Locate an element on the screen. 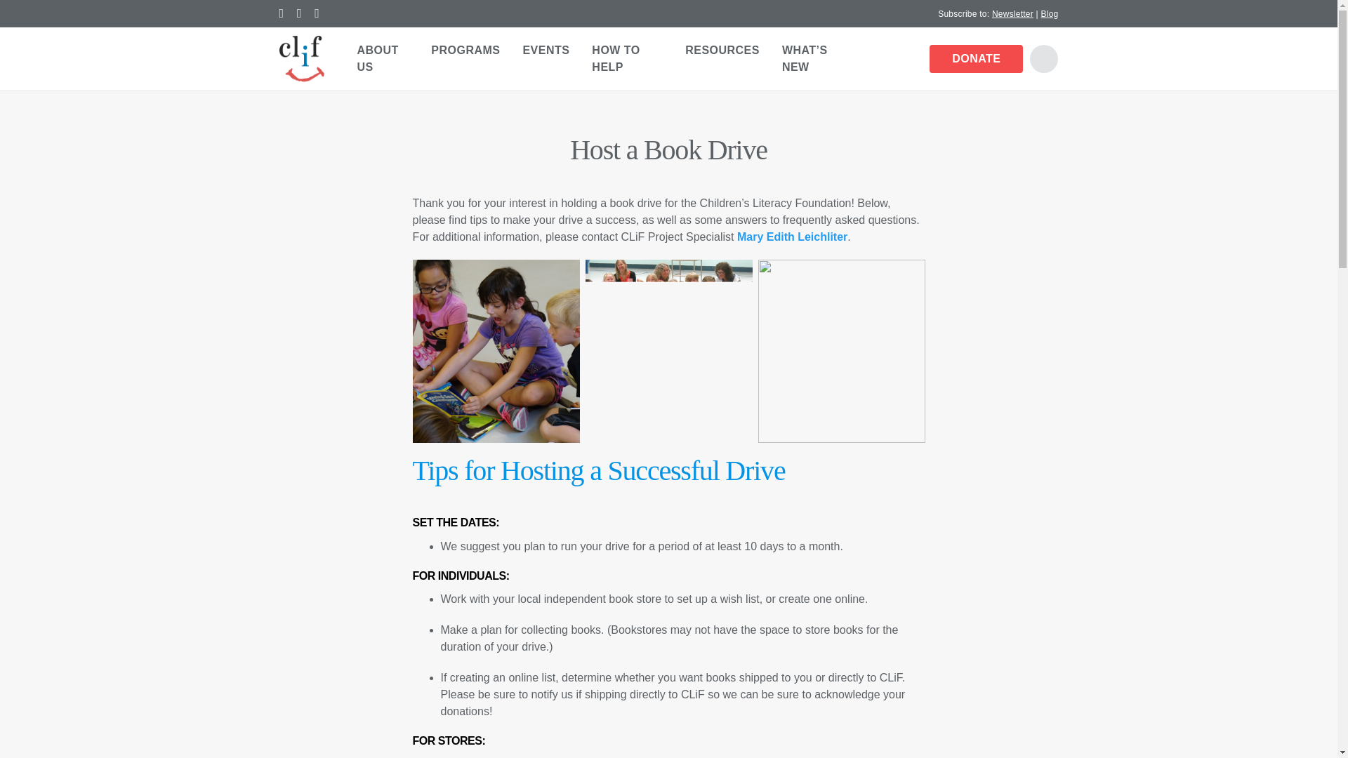  ABOUT US is located at coordinates (382, 58).